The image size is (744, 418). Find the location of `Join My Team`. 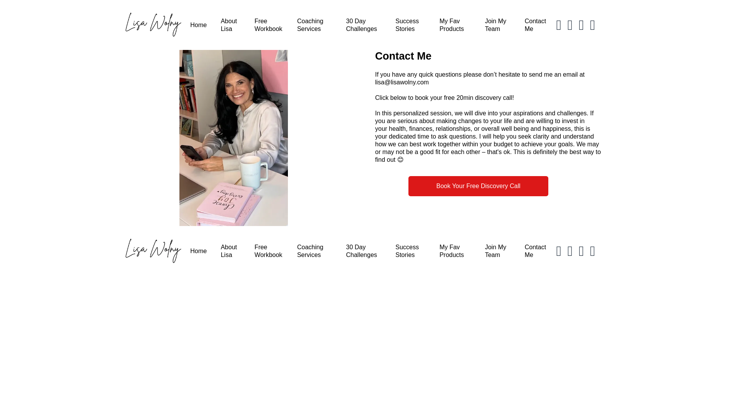

Join My Team is located at coordinates (498, 25).